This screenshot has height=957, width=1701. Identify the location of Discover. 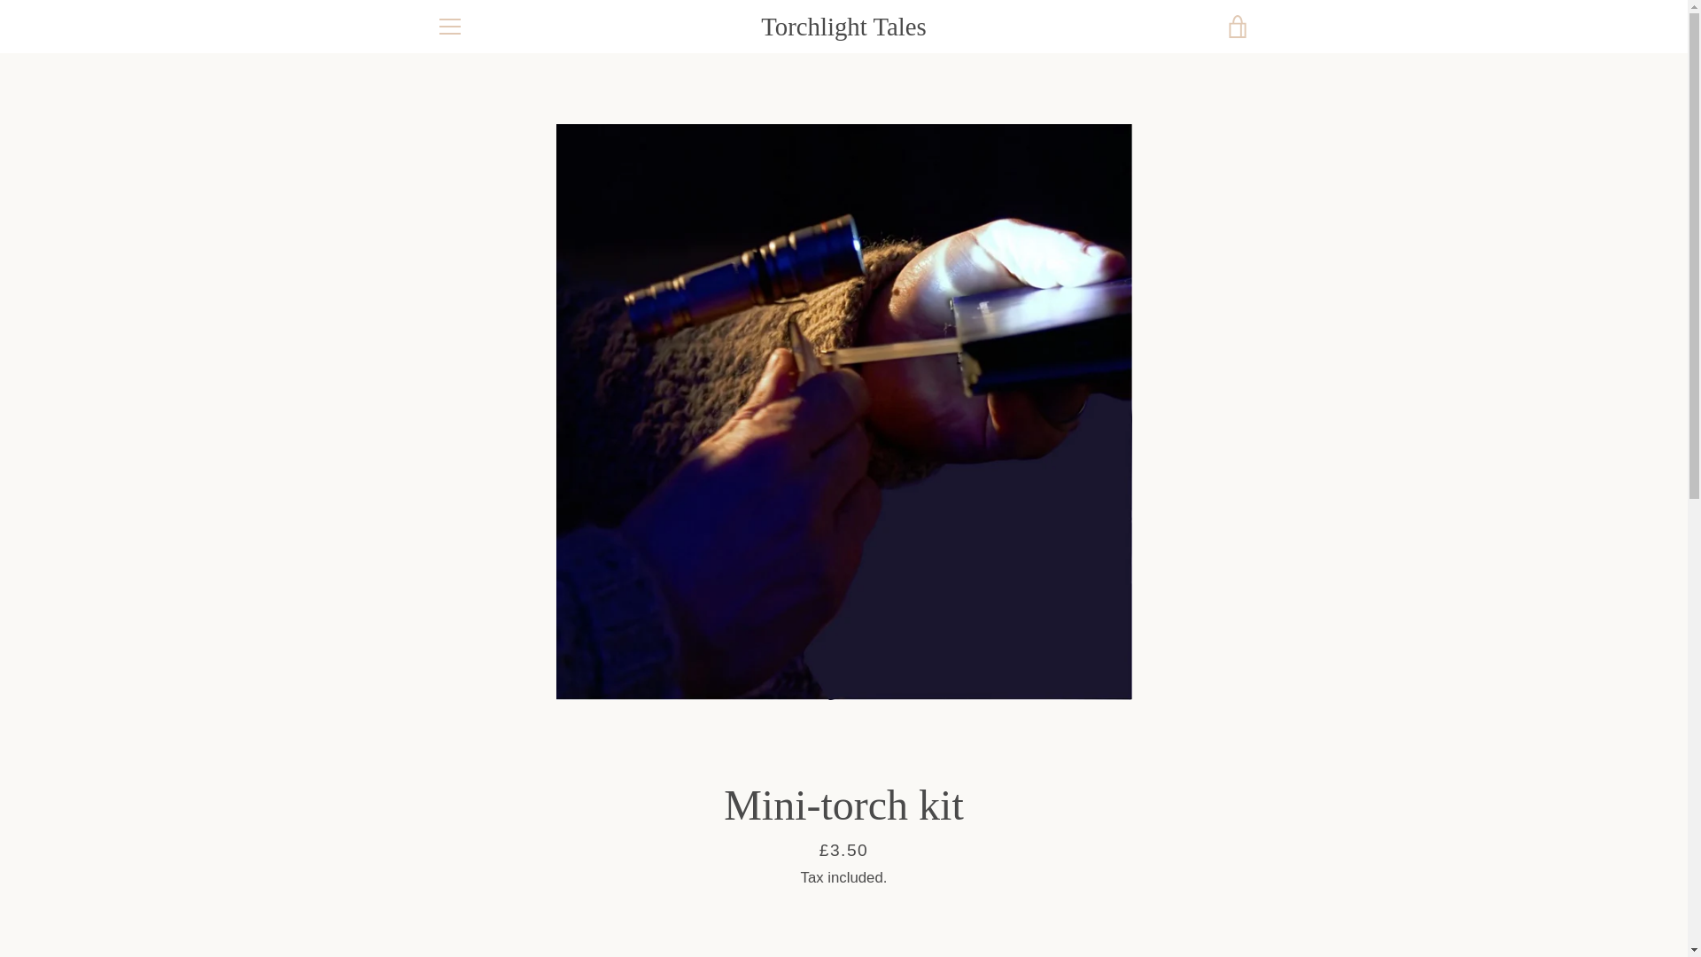
(1154, 881).